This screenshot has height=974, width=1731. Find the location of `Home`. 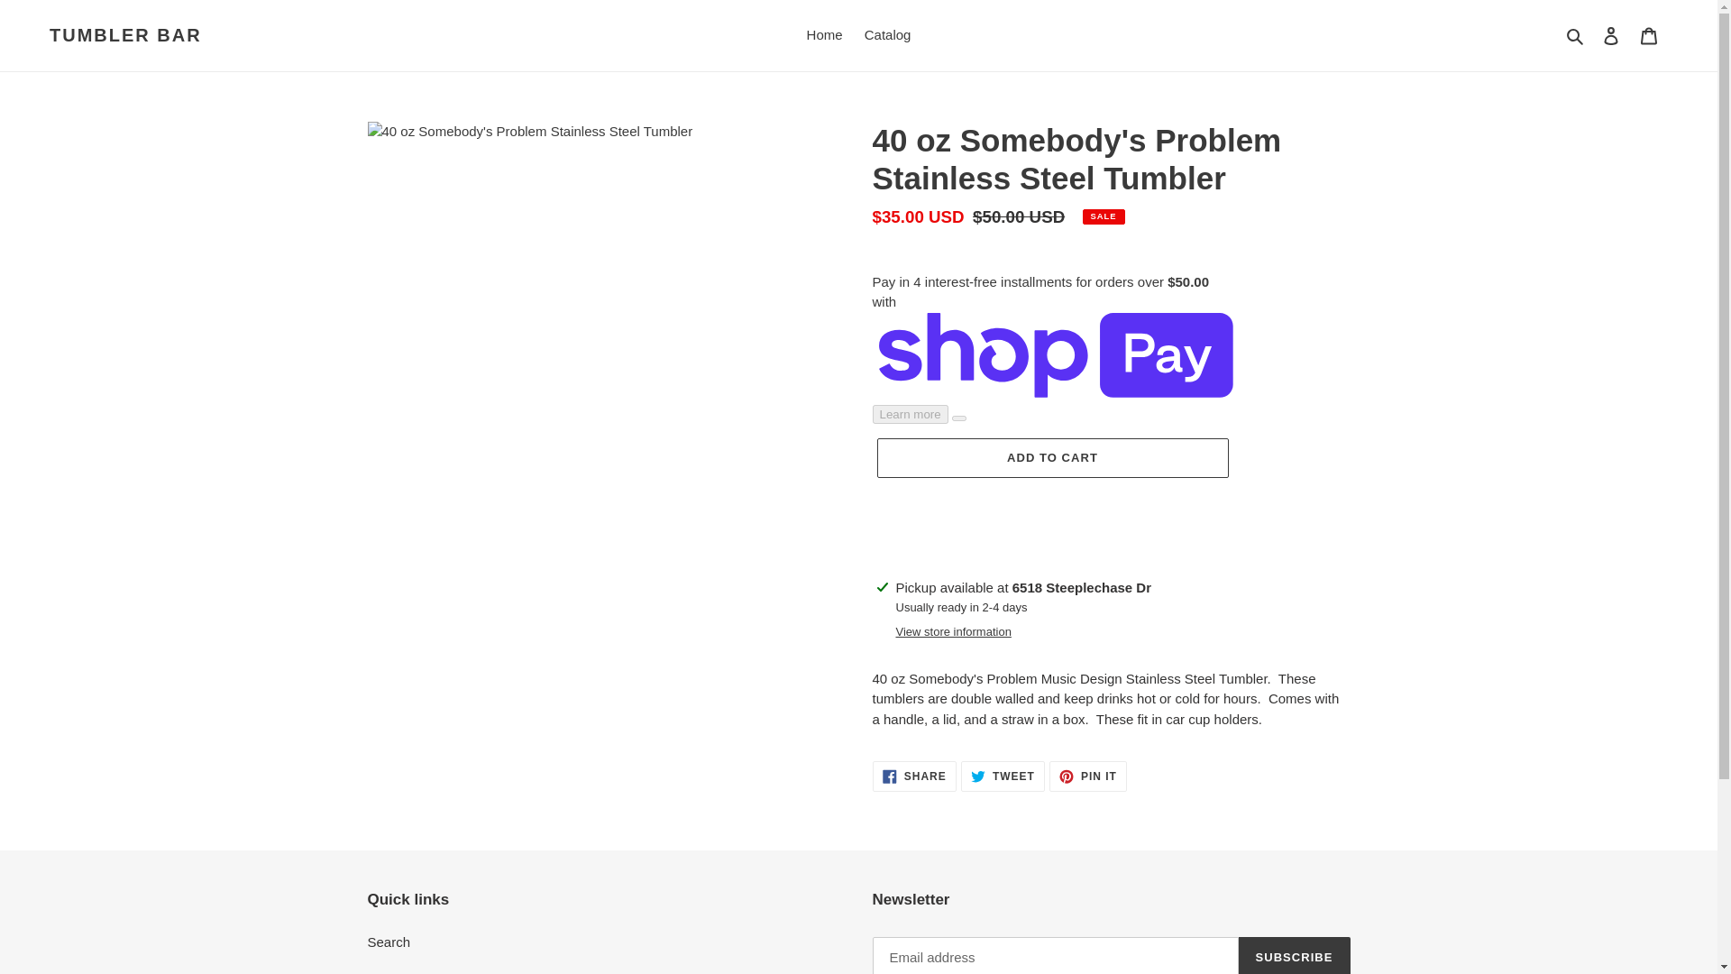

Home is located at coordinates (1649, 35).